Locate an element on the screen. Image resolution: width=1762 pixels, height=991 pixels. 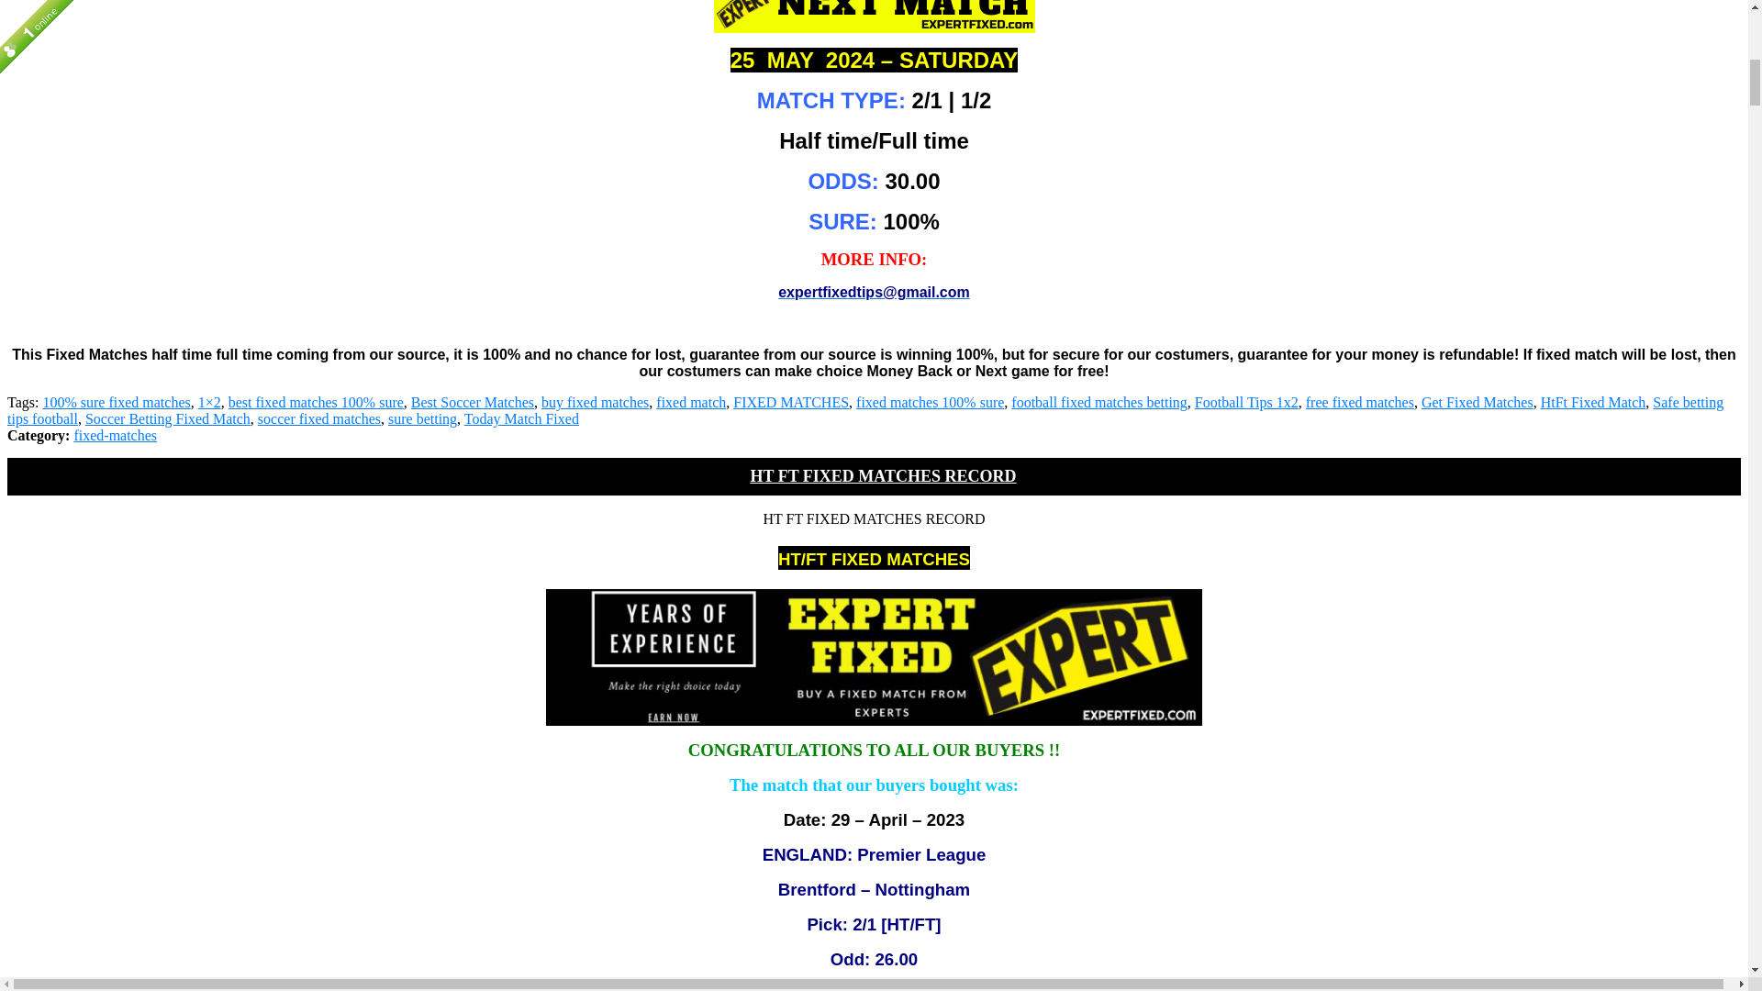
Get Fixed Matches is located at coordinates (1478, 402).